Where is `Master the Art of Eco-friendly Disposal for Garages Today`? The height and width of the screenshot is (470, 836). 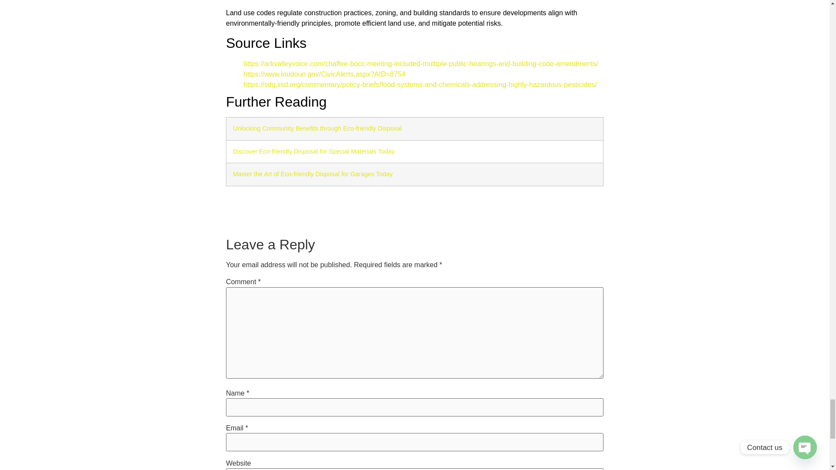
Master the Art of Eco-friendly Disposal for Garages Today is located at coordinates (313, 174).